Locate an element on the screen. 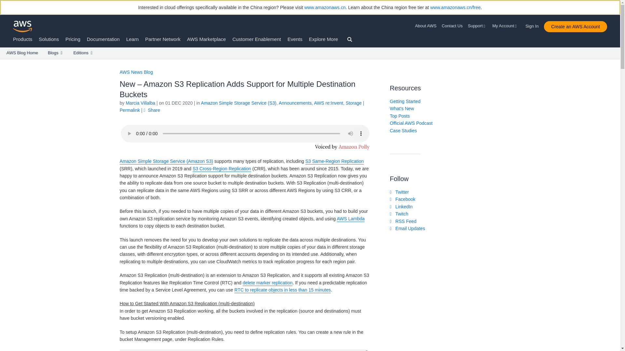  About AWS is located at coordinates (427, 26).